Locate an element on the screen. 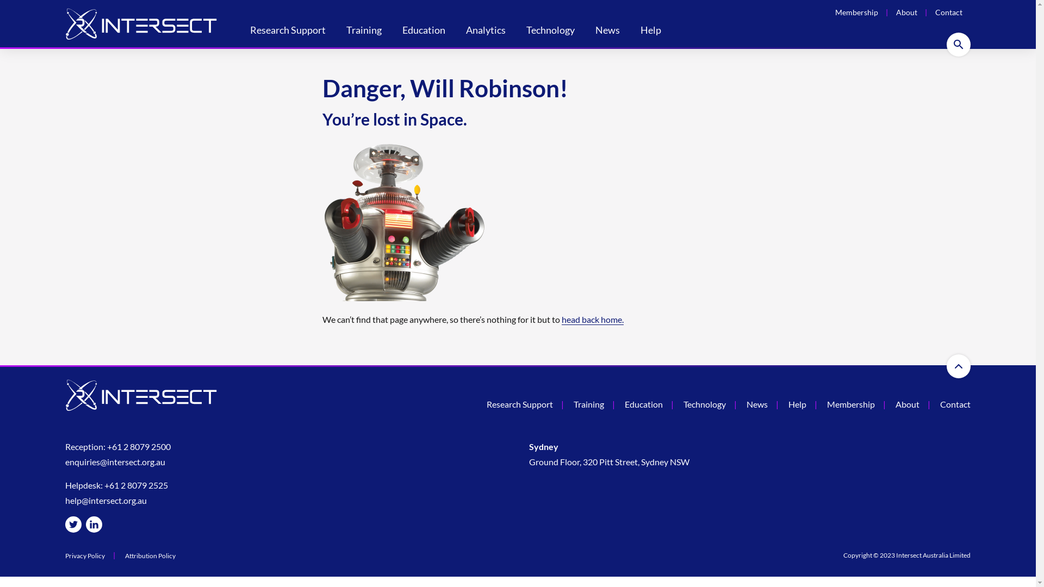  About is located at coordinates (907, 12).